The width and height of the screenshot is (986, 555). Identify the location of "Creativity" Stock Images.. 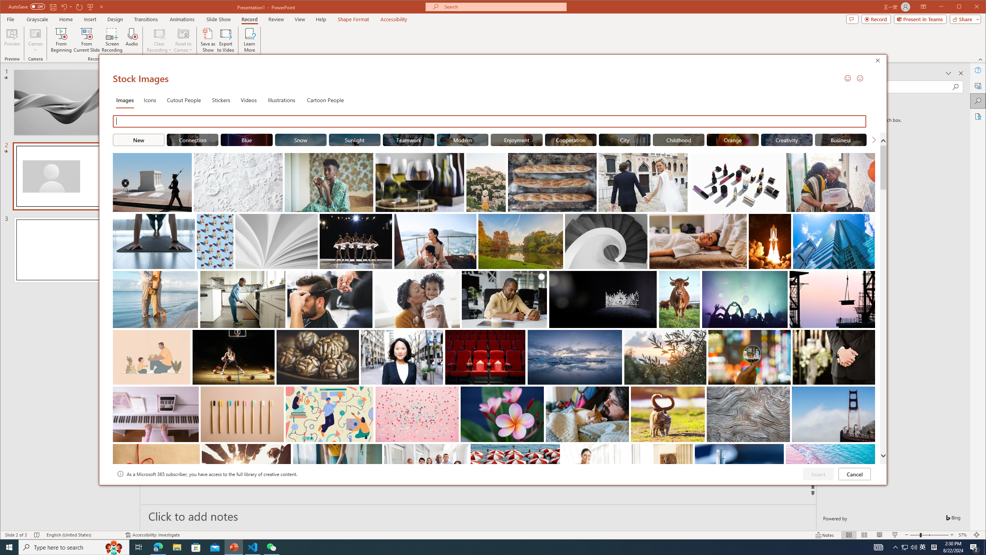
(786, 140).